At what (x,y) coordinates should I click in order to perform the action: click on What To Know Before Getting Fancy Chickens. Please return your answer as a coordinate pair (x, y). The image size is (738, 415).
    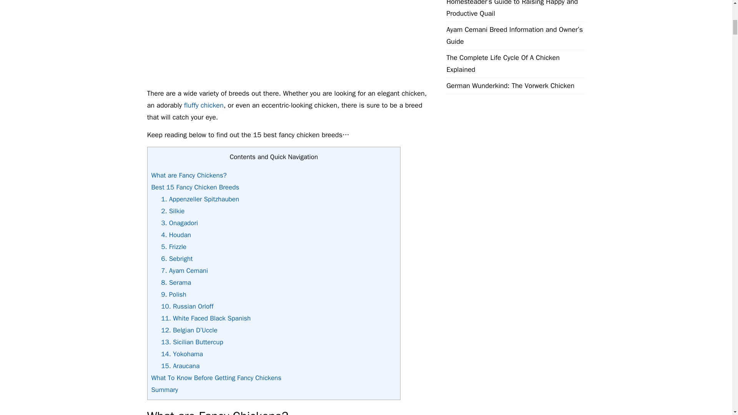
    Looking at the image, I should click on (216, 378).